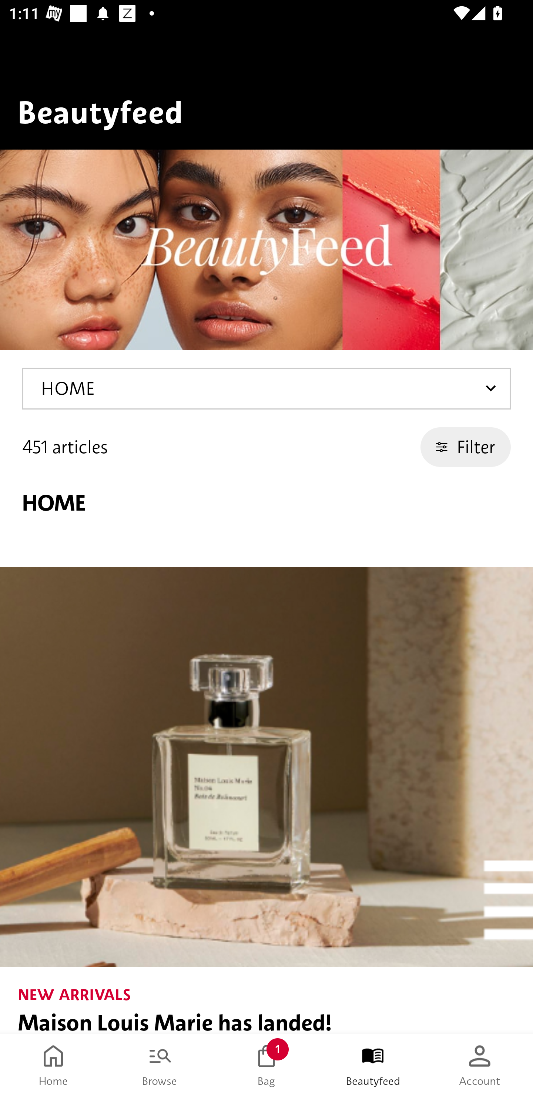  What do you see at coordinates (466, 447) in the screenshot?
I see `Filter` at bounding box center [466, 447].